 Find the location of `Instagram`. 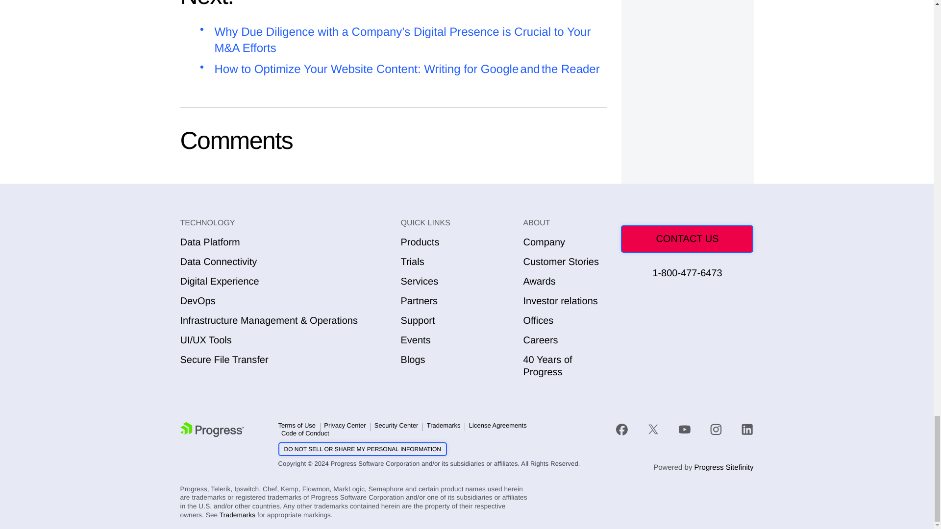

Instagram is located at coordinates (716, 429).